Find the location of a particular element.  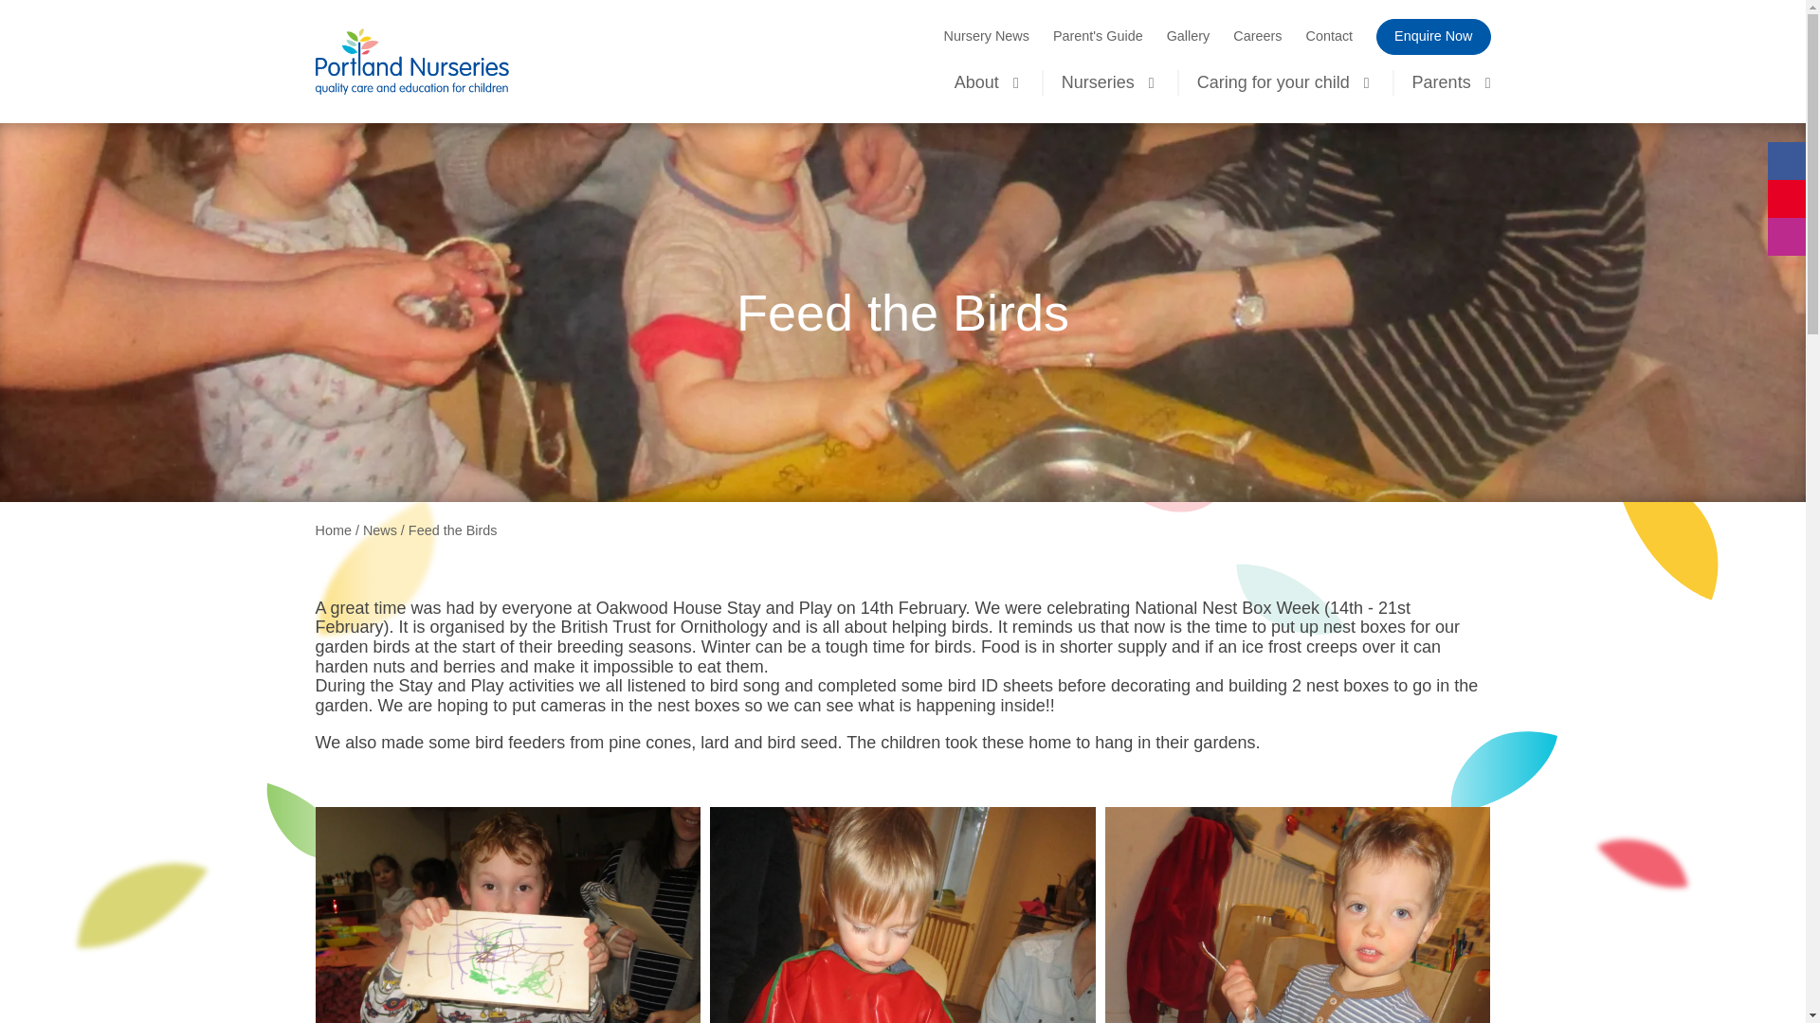

Caring for your child is located at coordinates (1274, 83).